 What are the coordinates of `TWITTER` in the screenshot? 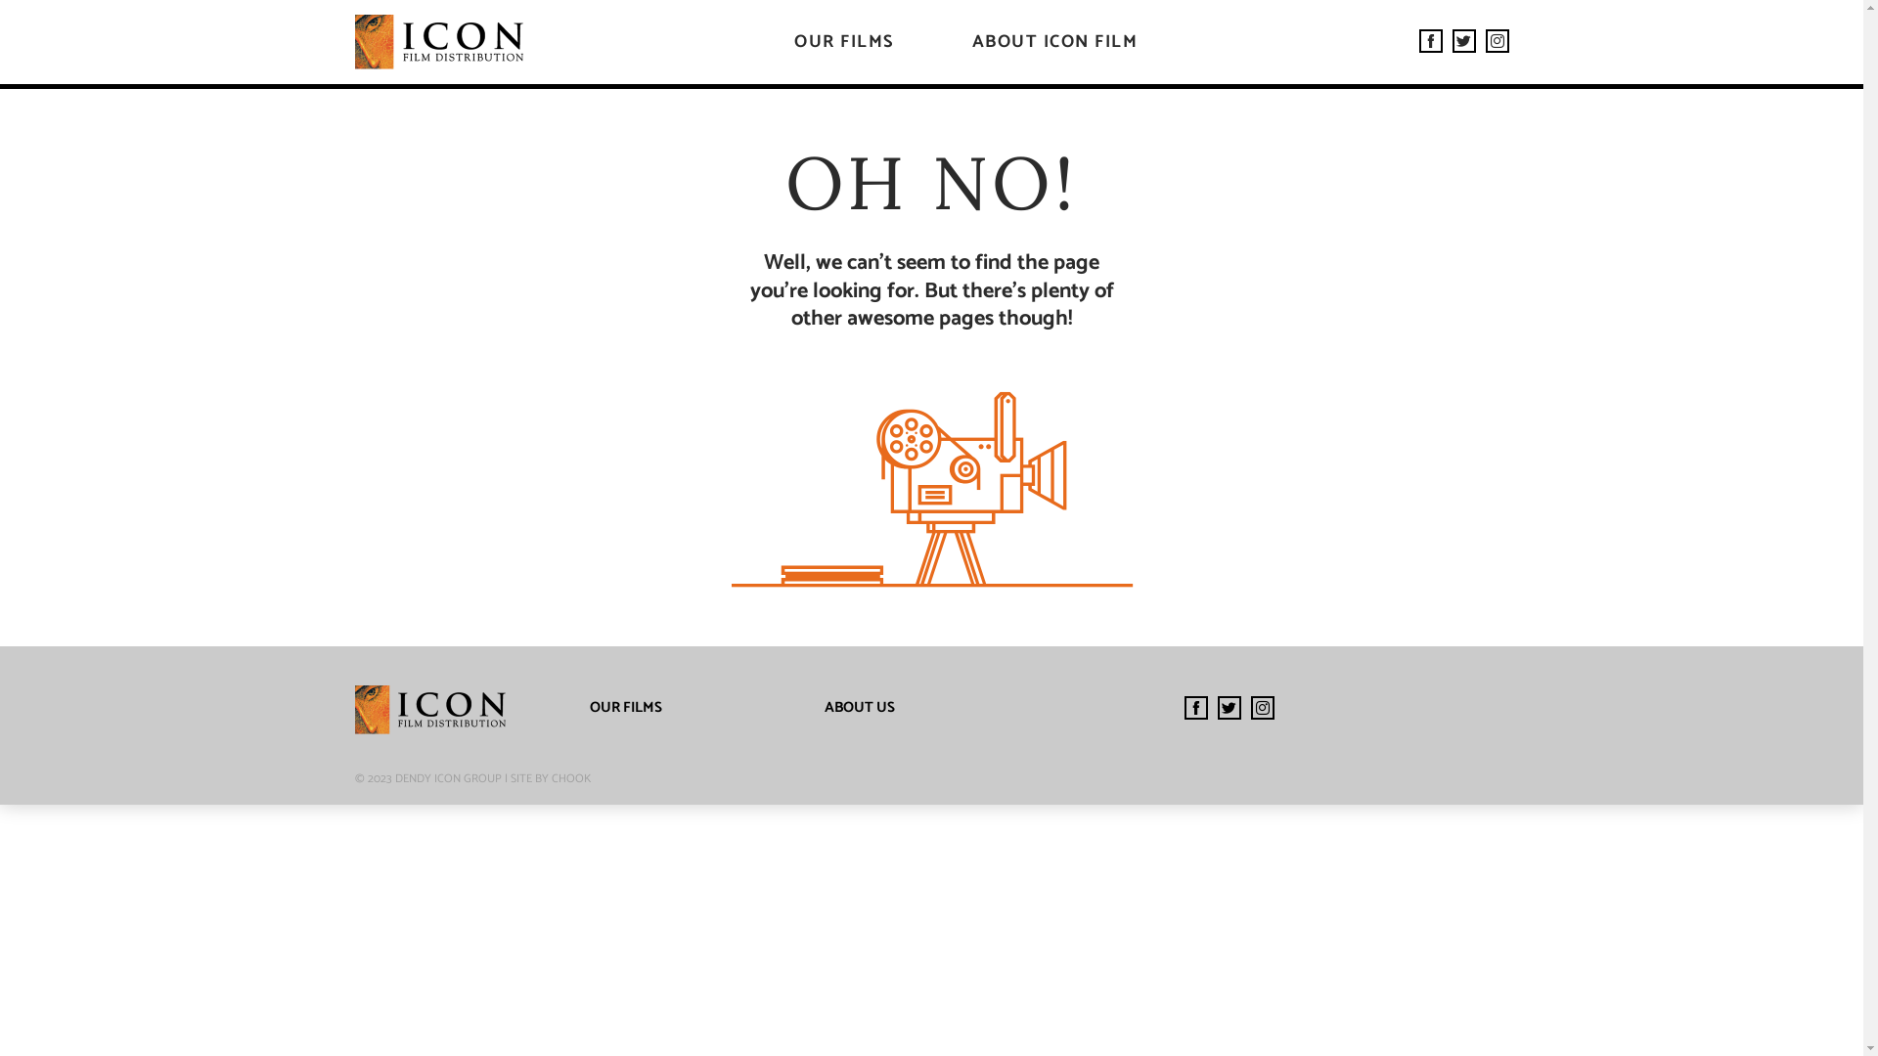 It's located at (1463, 41).